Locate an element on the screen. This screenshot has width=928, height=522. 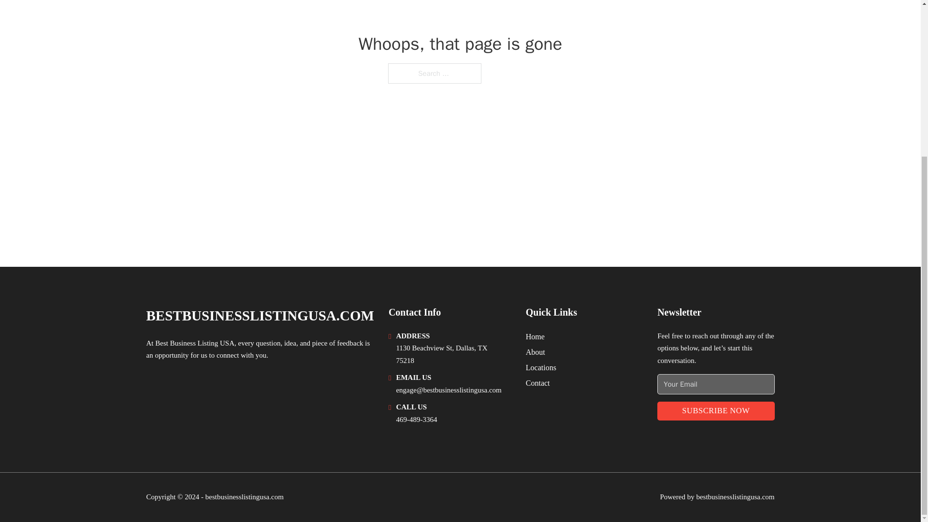
About is located at coordinates (536, 352).